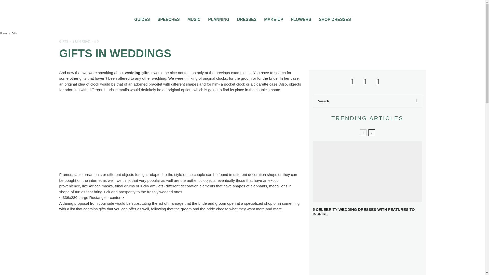 This screenshot has height=275, width=489. Describe the element at coordinates (168, 18) in the screenshot. I see `SPEECHES` at that location.